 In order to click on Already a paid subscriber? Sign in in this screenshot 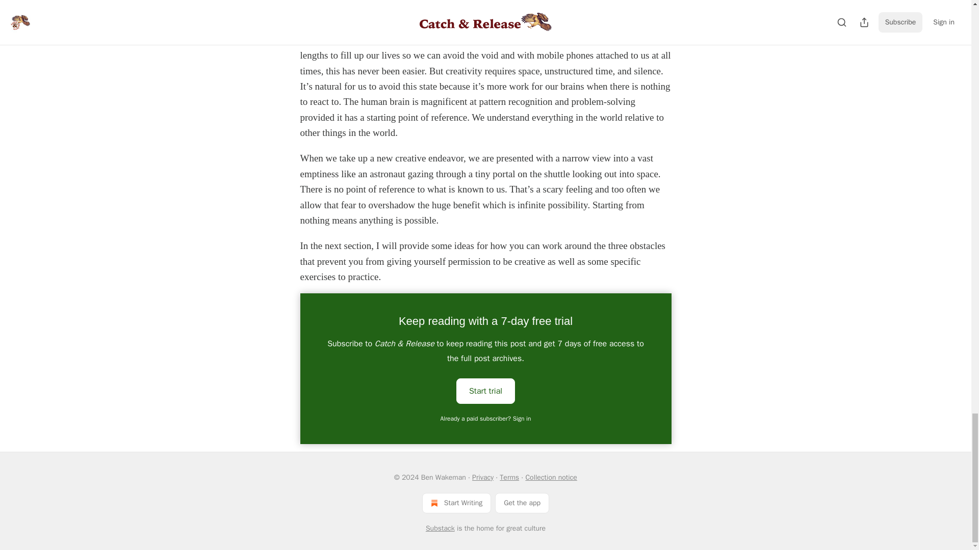, I will do `click(486, 419)`.